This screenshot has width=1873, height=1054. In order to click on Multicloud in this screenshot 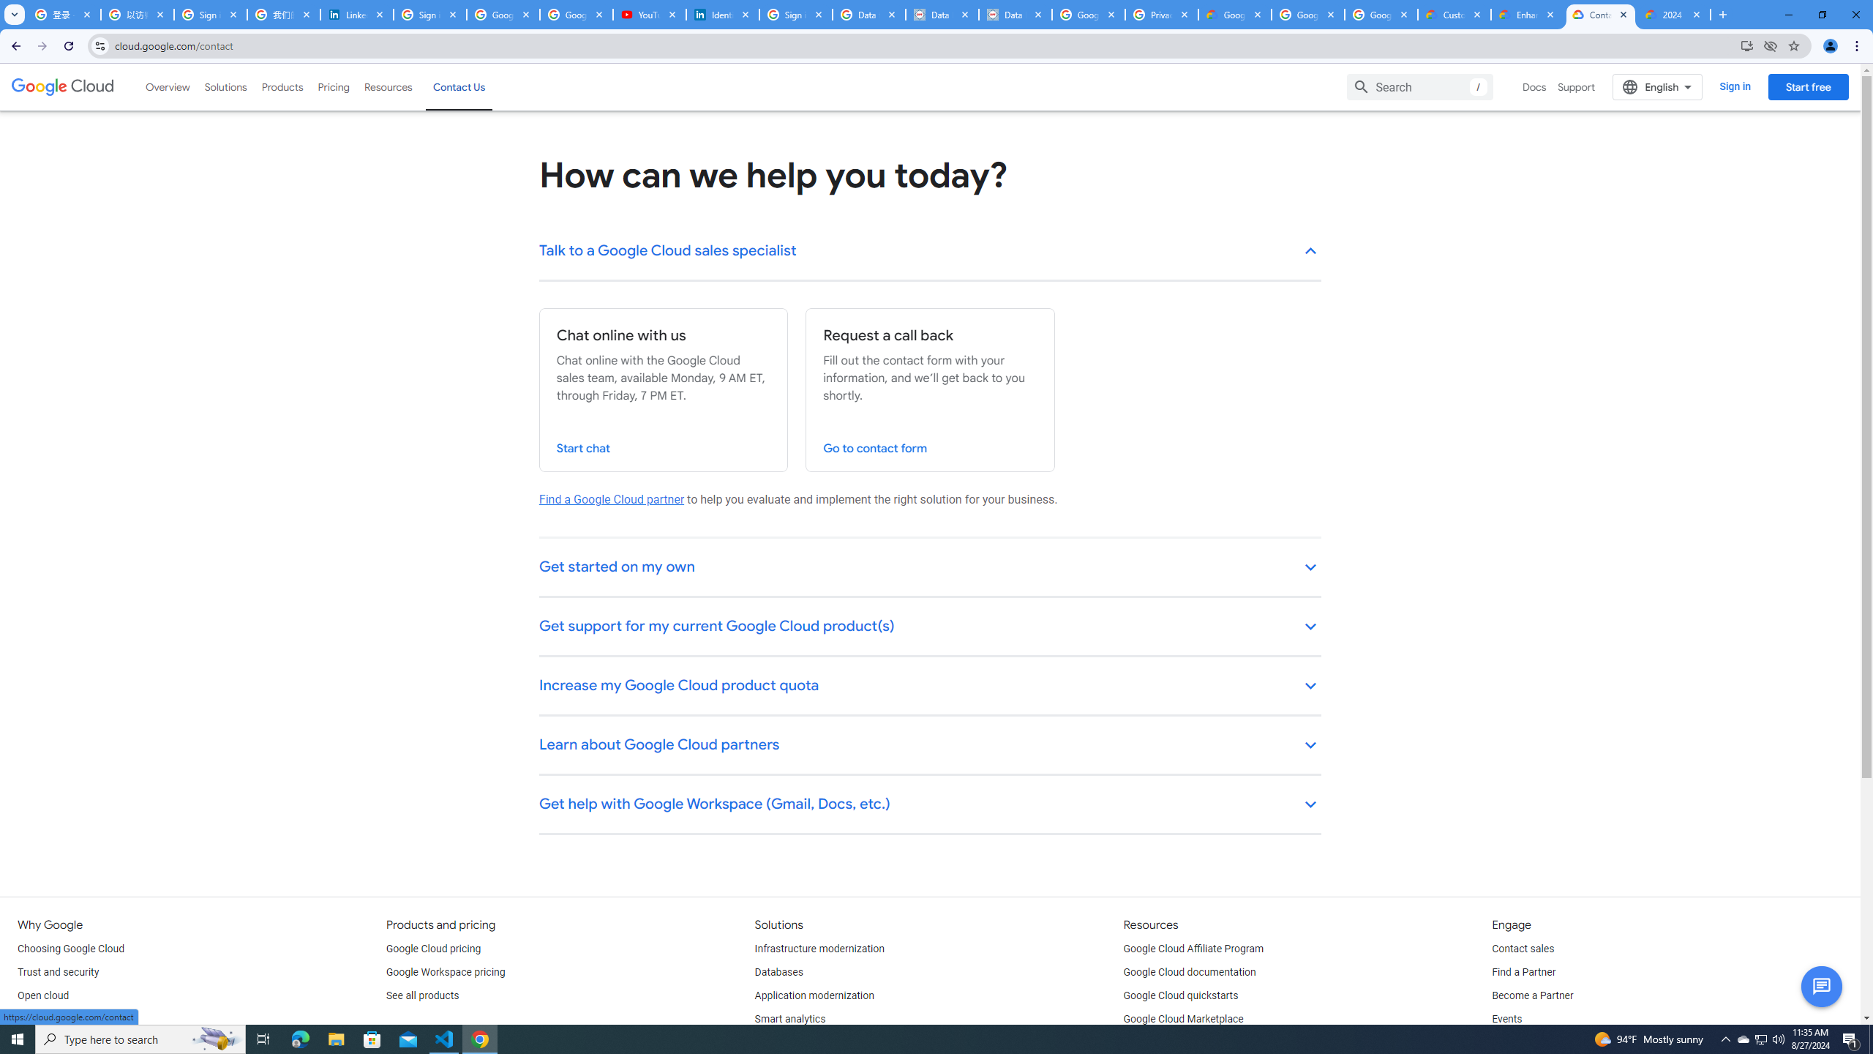, I will do `click(41, 1019)`.